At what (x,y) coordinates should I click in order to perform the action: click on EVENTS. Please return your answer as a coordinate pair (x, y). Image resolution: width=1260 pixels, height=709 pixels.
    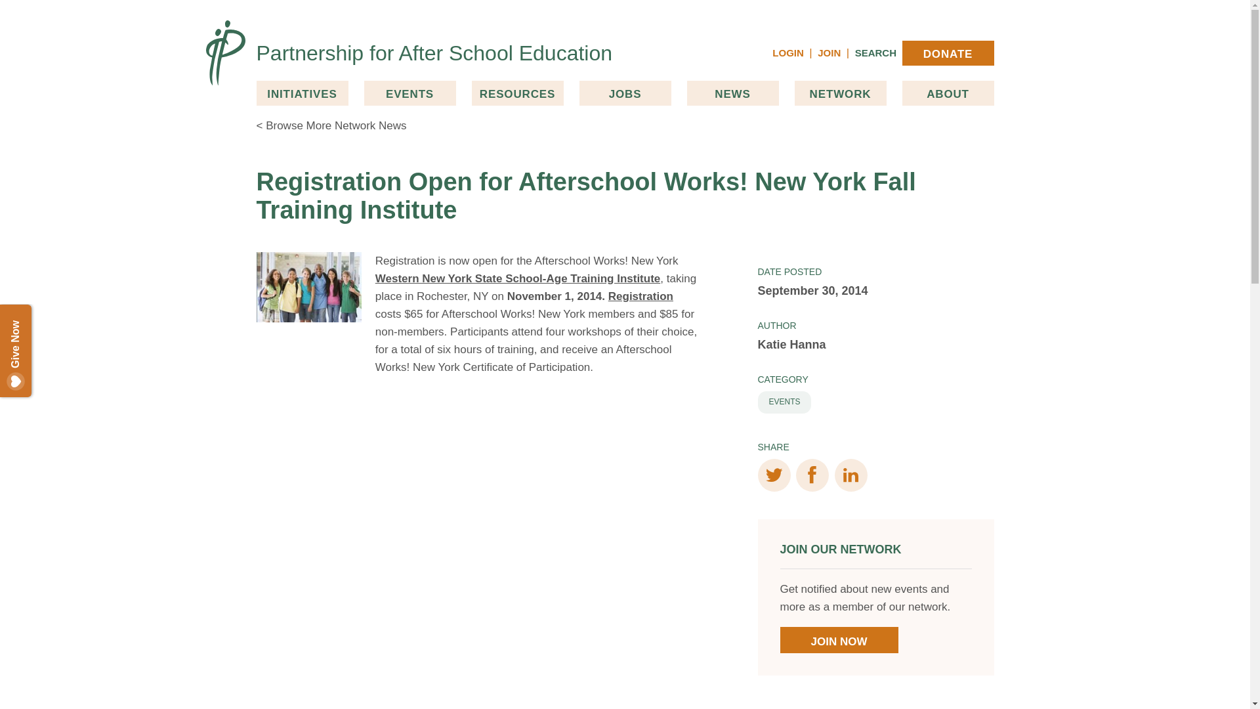
    Looking at the image, I should click on (409, 93).